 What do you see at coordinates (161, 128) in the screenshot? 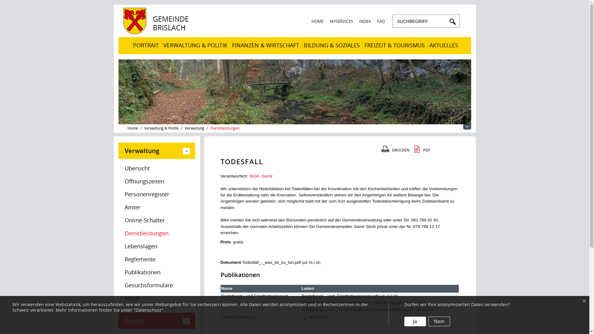
I see `Verwaltung & Politik` at bounding box center [161, 128].